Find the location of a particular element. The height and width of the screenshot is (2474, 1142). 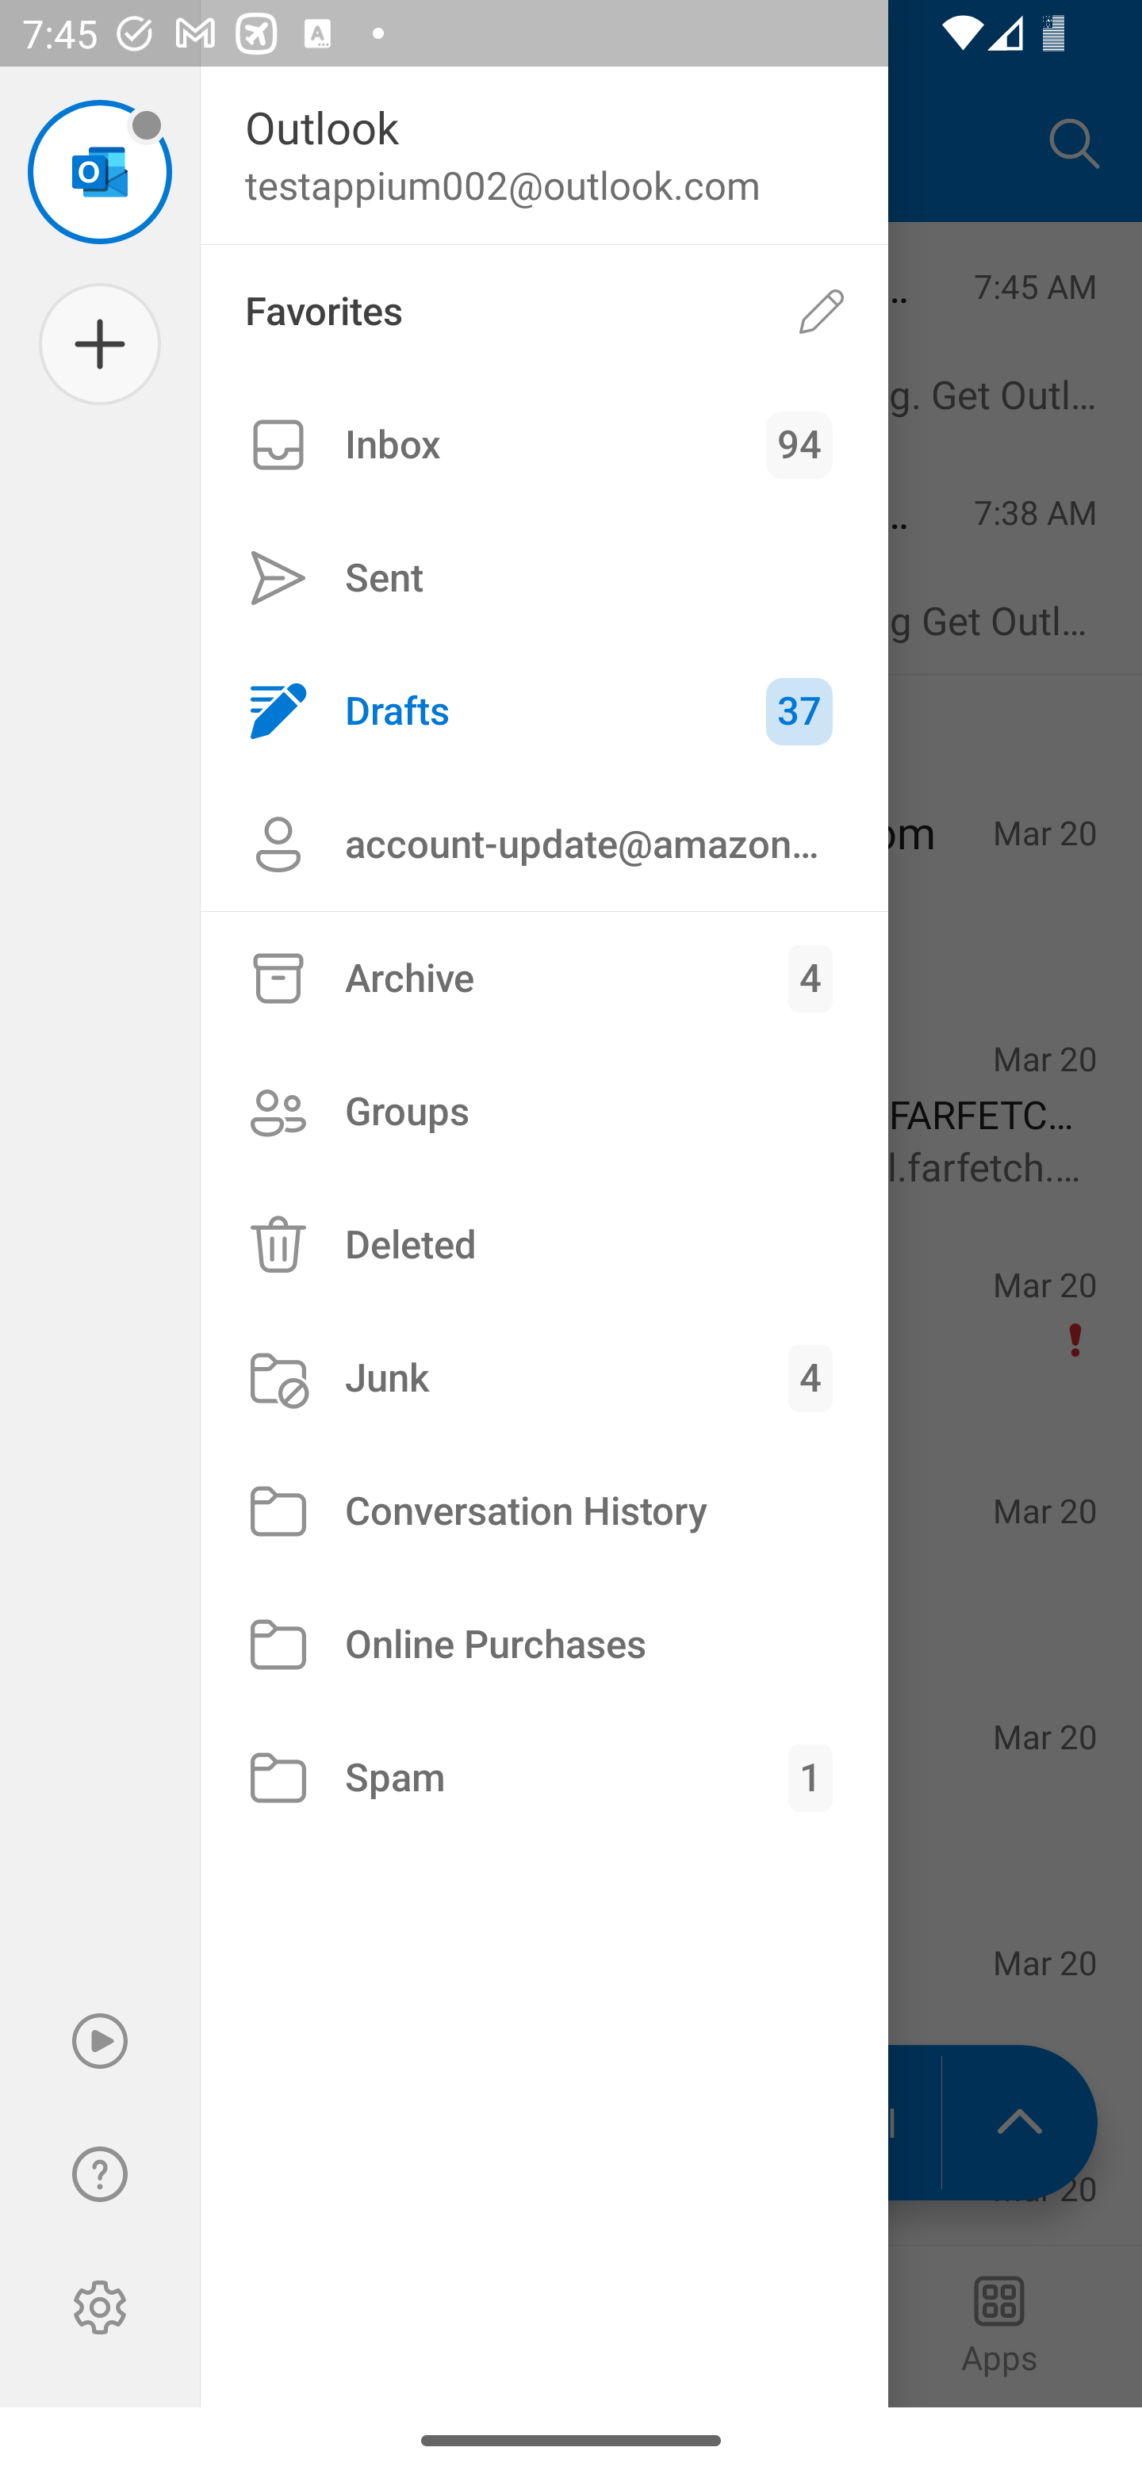

Deleted Deleted, 4 of 8, level 1 is located at coordinates (544, 1244).